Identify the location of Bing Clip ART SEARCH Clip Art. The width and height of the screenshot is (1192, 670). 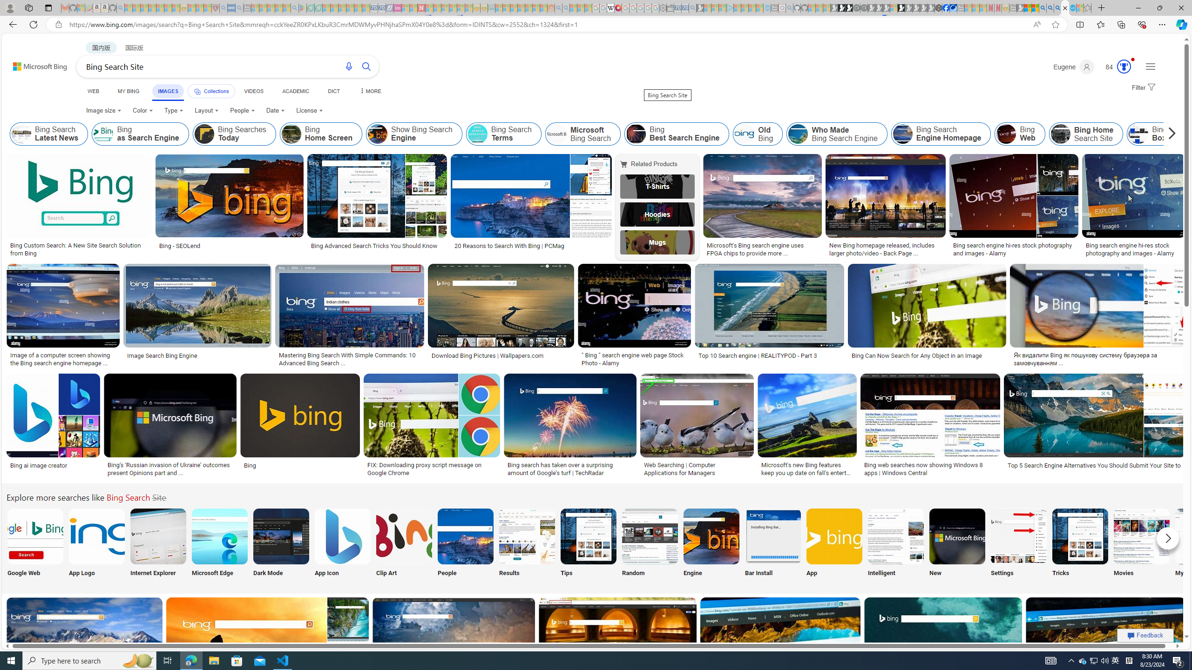
(404, 544).